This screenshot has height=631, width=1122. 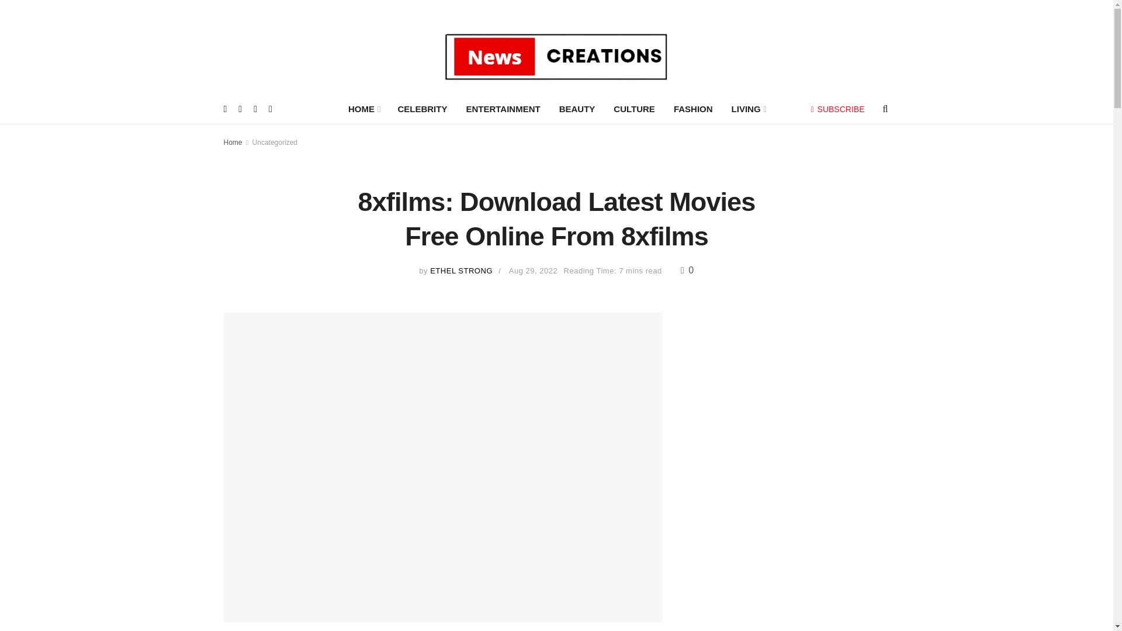 What do you see at coordinates (577, 109) in the screenshot?
I see `BEAUTY` at bounding box center [577, 109].